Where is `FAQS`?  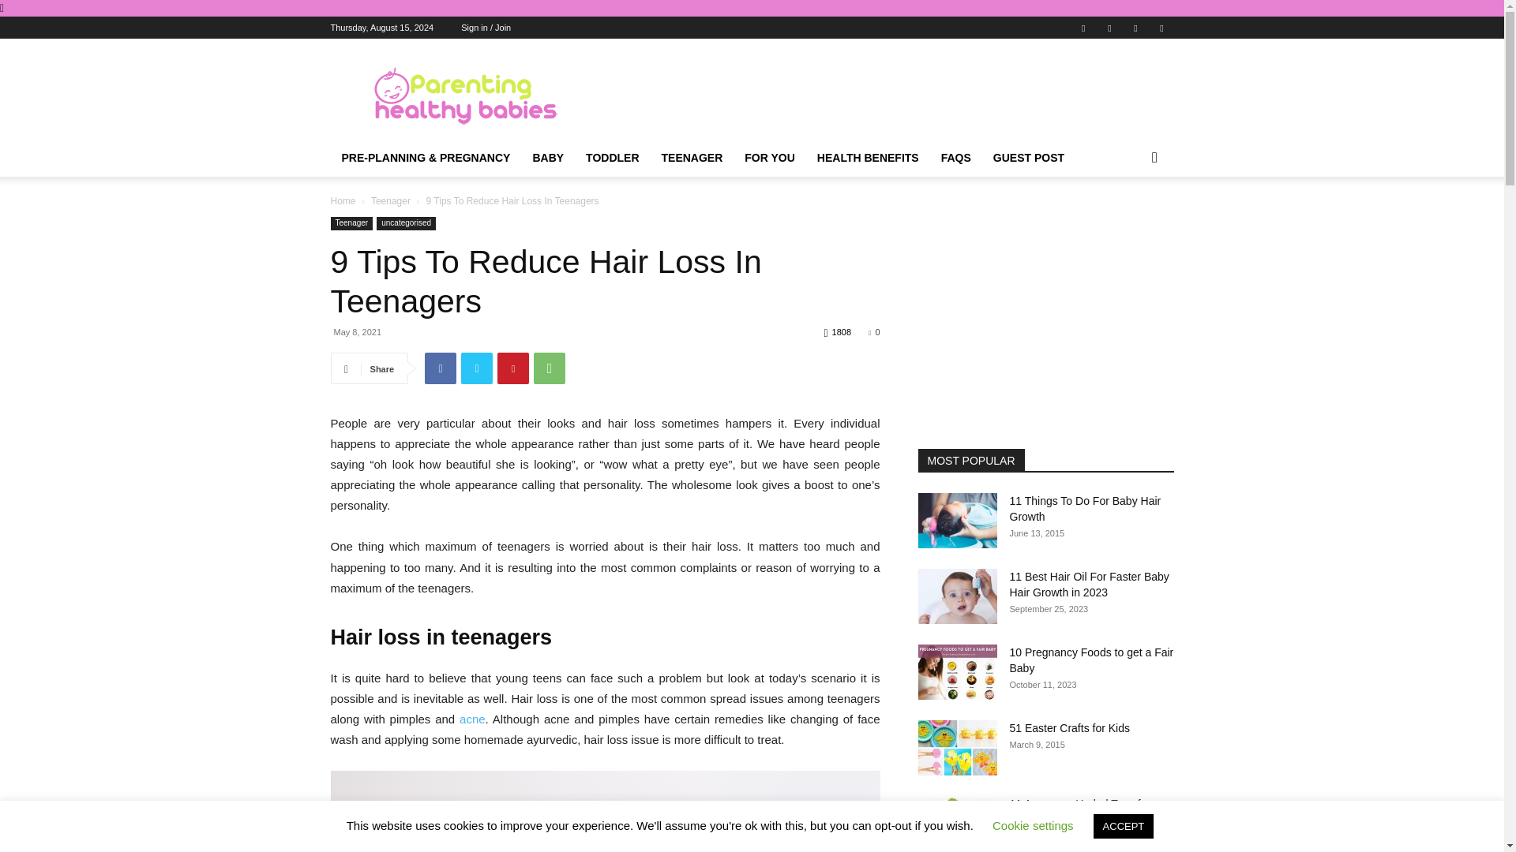 FAQS is located at coordinates (956, 158).